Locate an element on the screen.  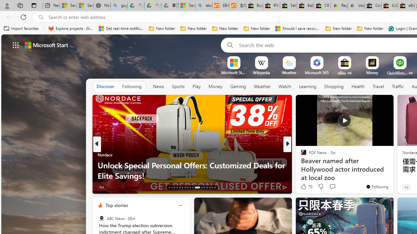
Nordace is located at coordinates (306, 165).